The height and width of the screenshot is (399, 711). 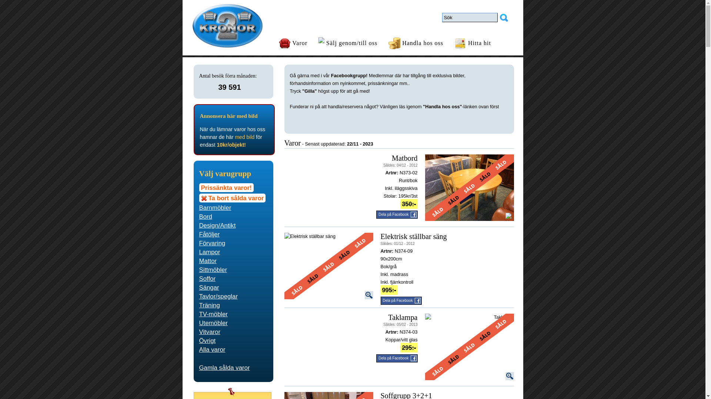 I want to click on Alla varor, so click(x=233, y=349).